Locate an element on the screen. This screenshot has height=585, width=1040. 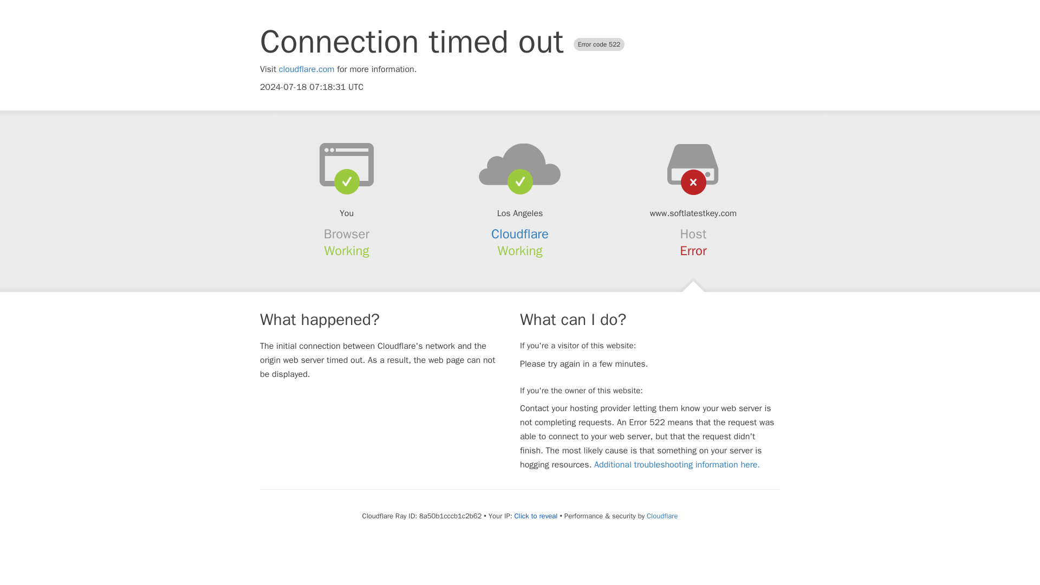
Cloudflare is located at coordinates (520, 234).